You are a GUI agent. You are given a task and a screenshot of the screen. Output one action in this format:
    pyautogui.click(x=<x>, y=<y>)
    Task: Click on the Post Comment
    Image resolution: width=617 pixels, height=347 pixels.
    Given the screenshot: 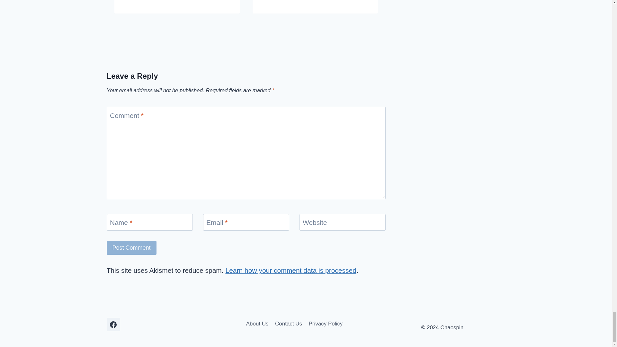 What is the action you would take?
    pyautogui.click(x=132, y=247)
    